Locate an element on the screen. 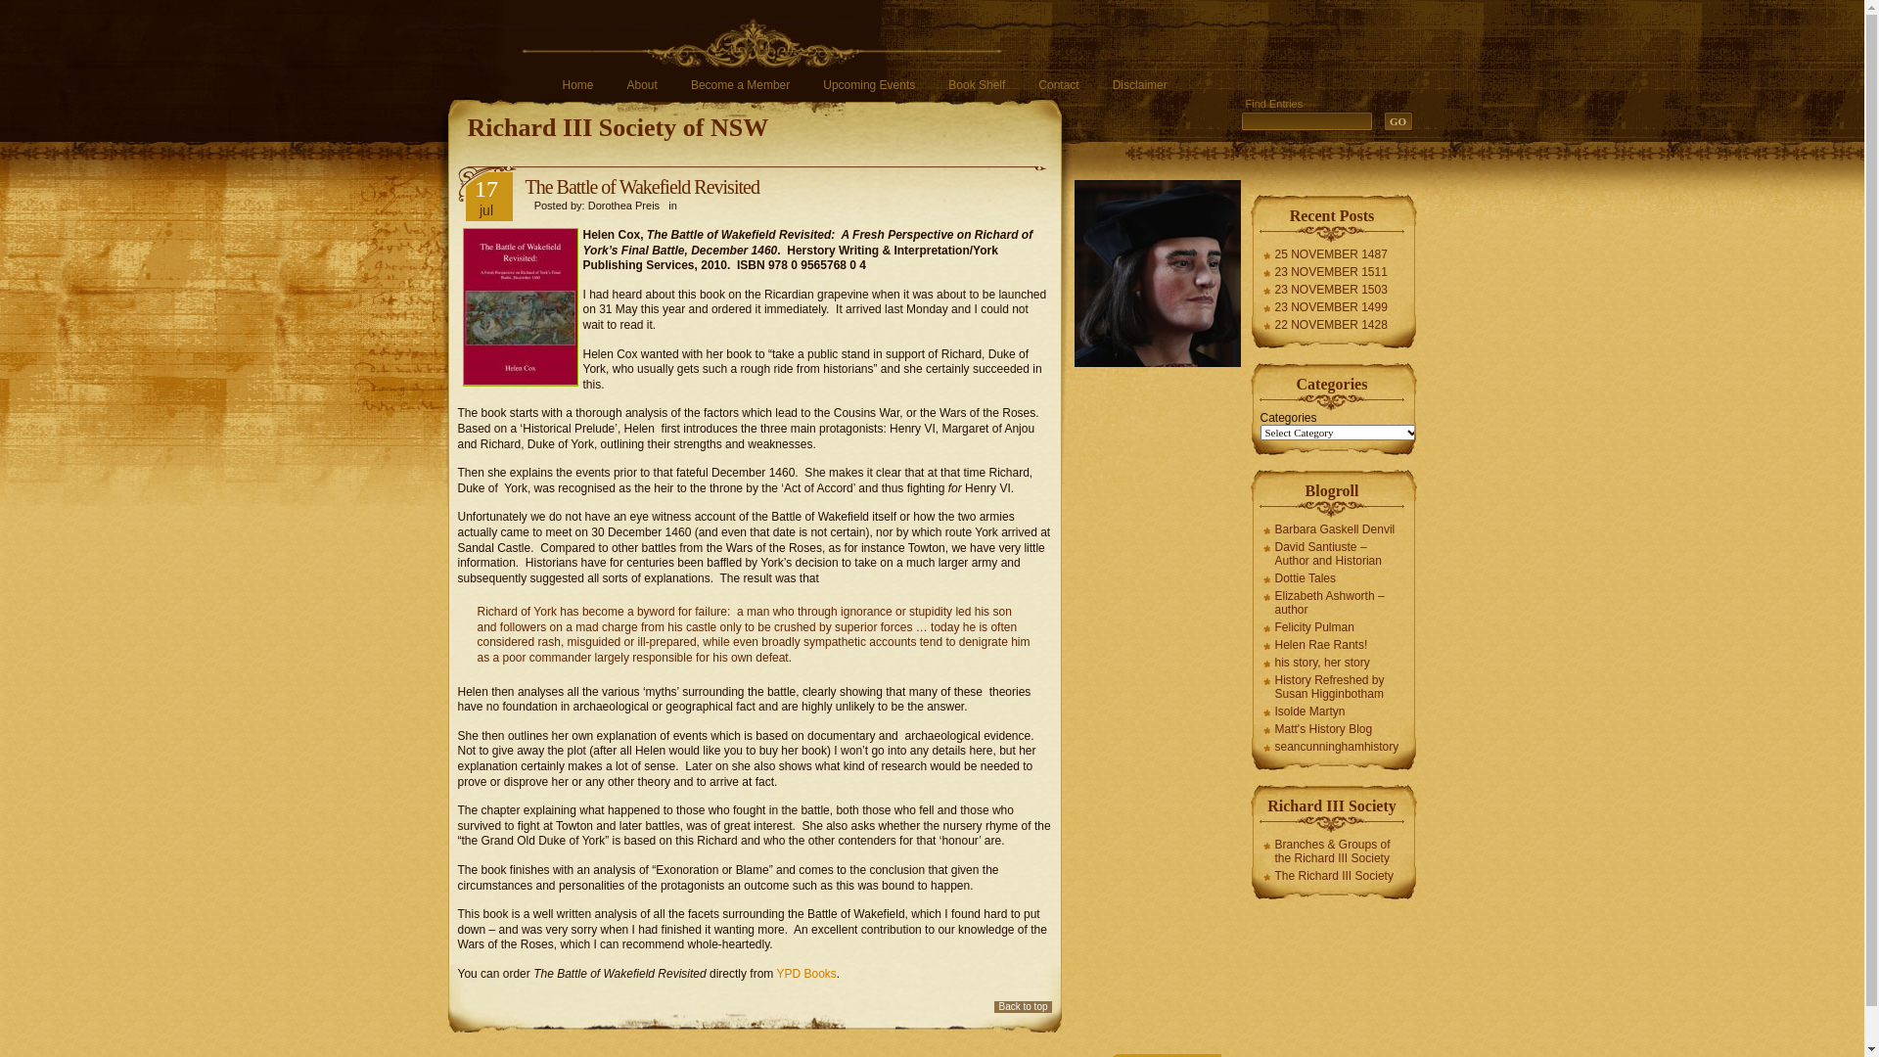  Dottie Tales is located at coordinates (1333, 578).